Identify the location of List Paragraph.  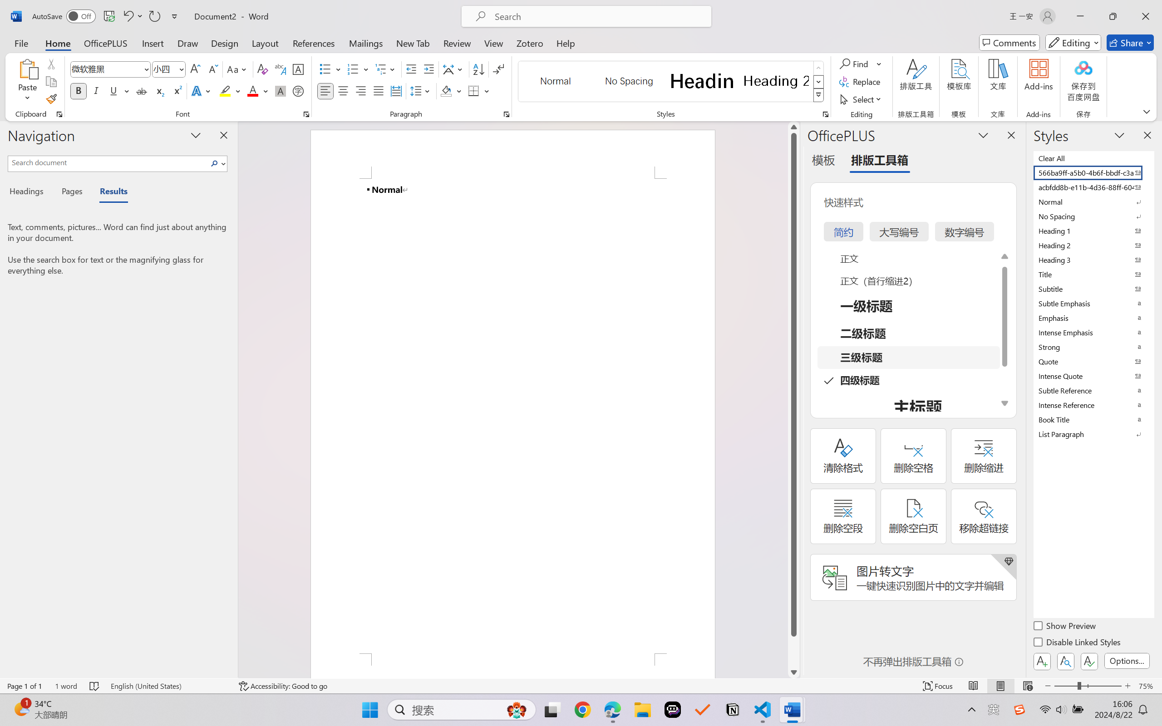
(1093, 434).